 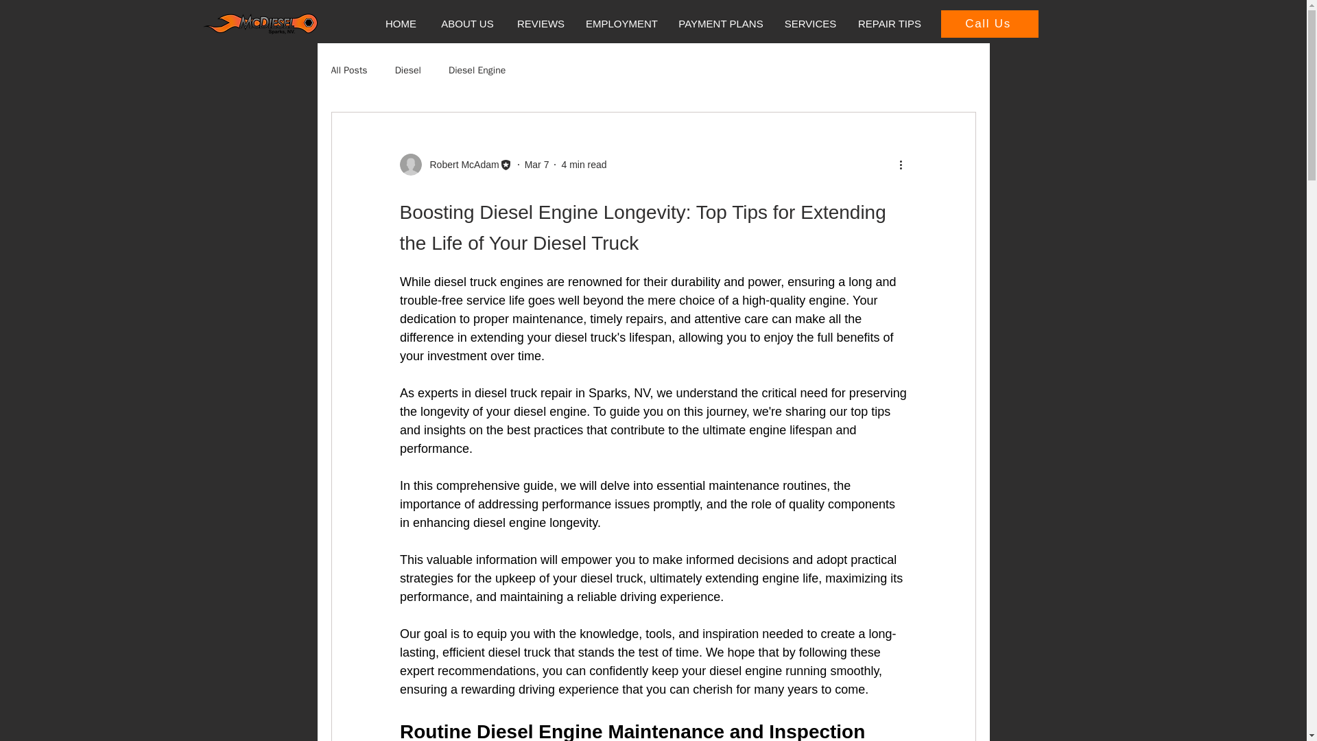 What do you see at coordinates (348, 70) in the screenshot?
I see `All Posts` at bounding box center [348, 70].